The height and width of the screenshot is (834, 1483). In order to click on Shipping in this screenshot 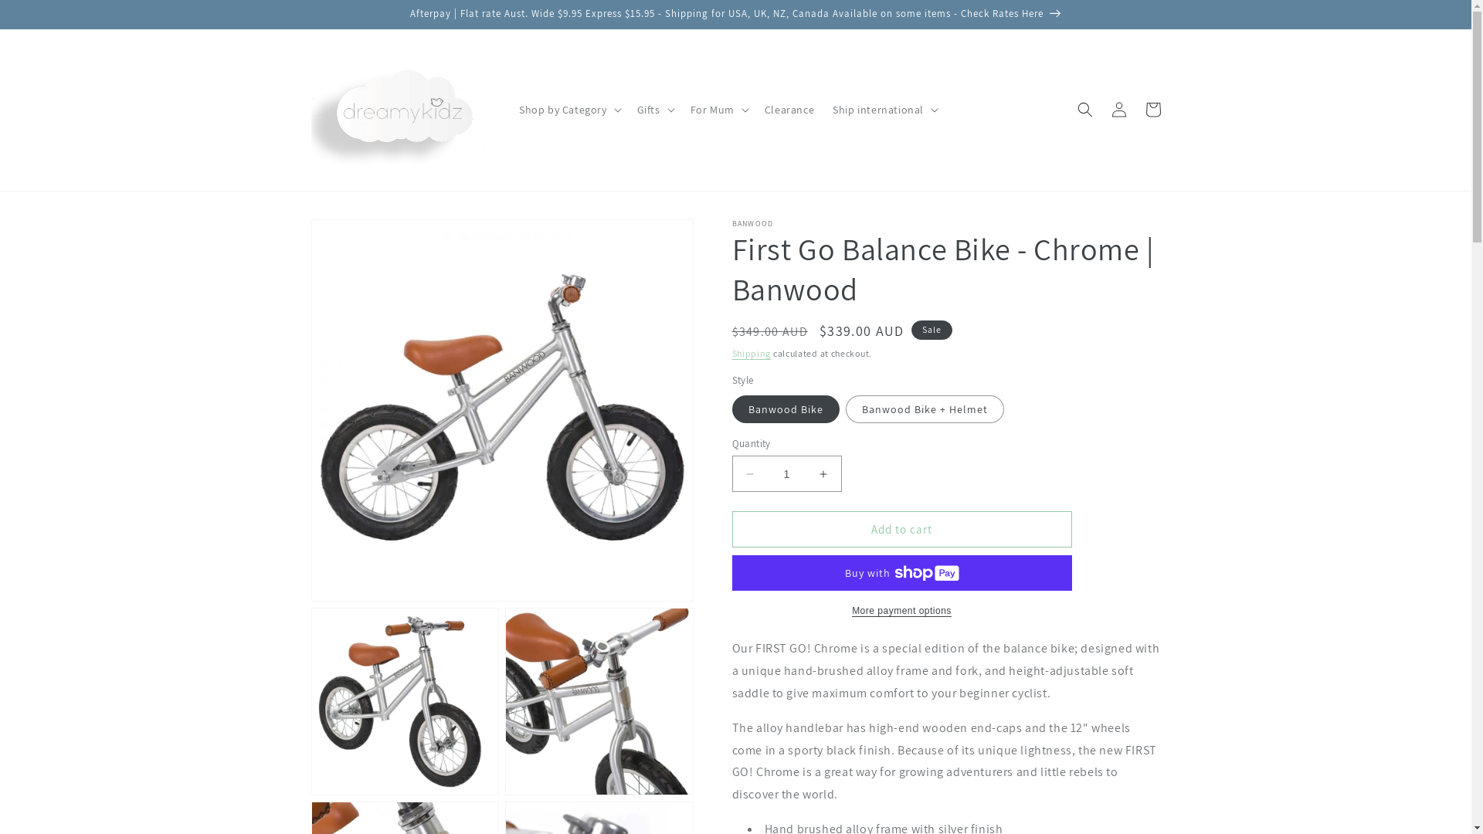, I will do `click(752, 354)`.